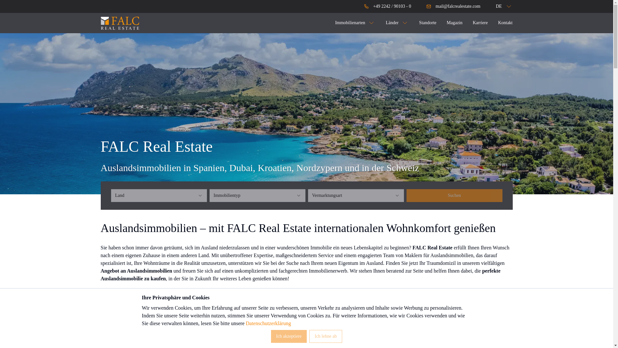 Image resolution: width=618 pixels, height=348 pixels. I want to click on Karriere, so click(480, 23).